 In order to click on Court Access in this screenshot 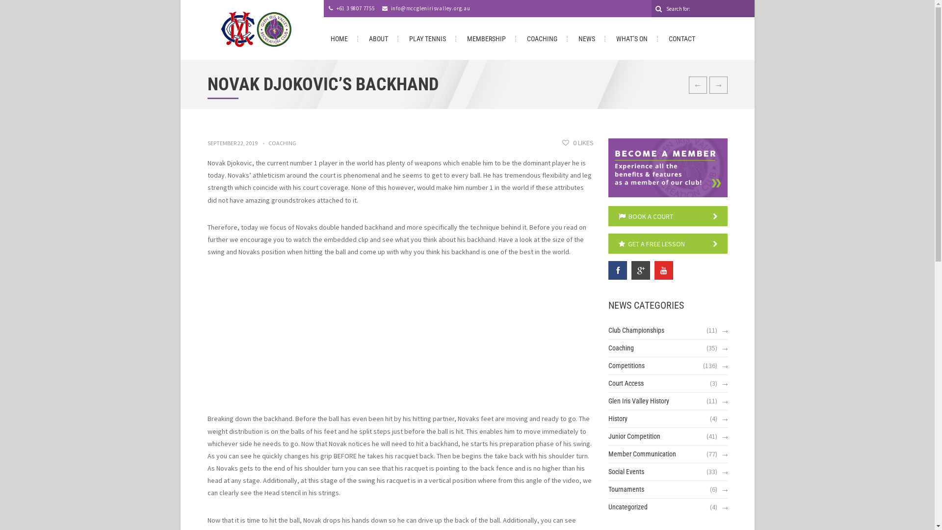, I will do `click(626, 383)`.